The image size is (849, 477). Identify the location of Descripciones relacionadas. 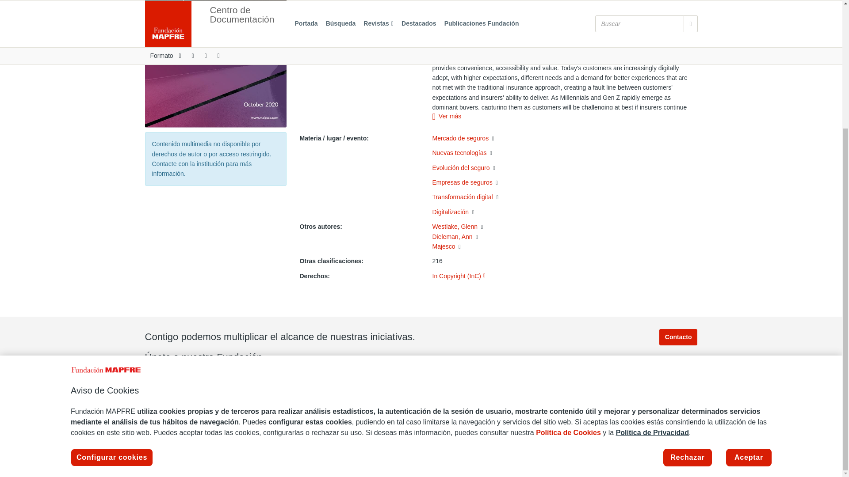
(477, 237).